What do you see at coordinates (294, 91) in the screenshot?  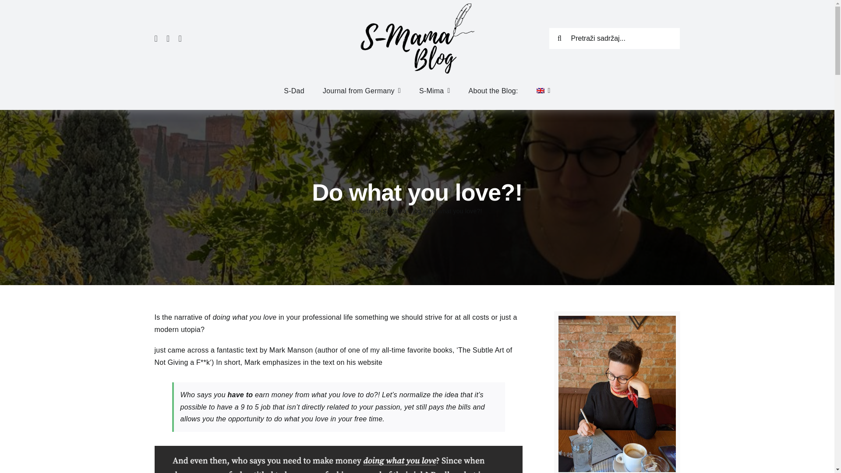 I see `S-Dad` at bounding box center [294, 91].